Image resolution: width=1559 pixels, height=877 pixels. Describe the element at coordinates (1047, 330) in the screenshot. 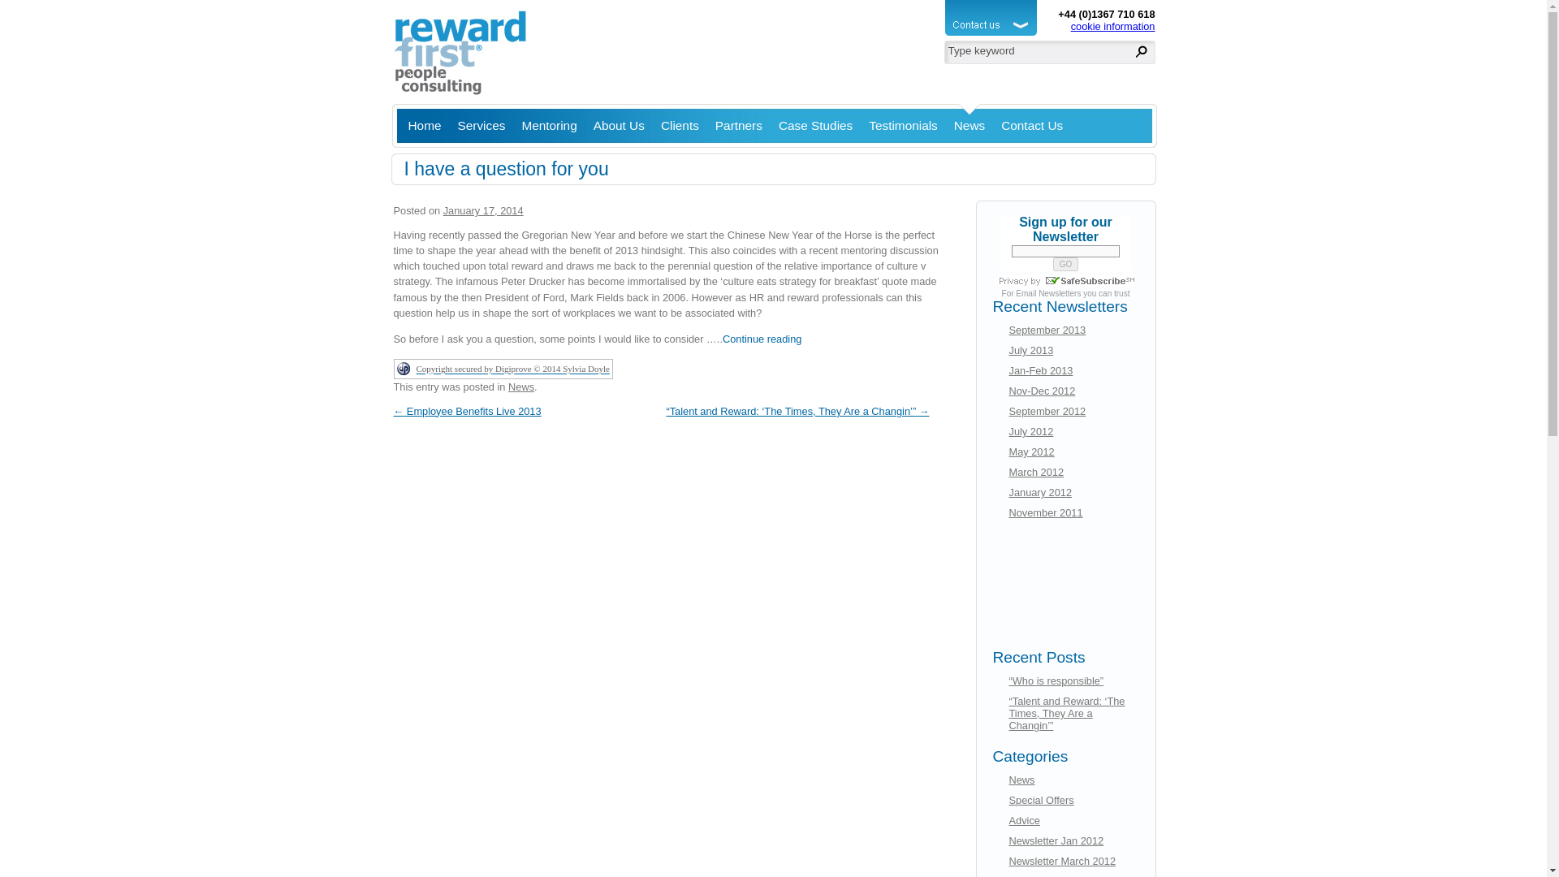

I see `September 2013` at that location.